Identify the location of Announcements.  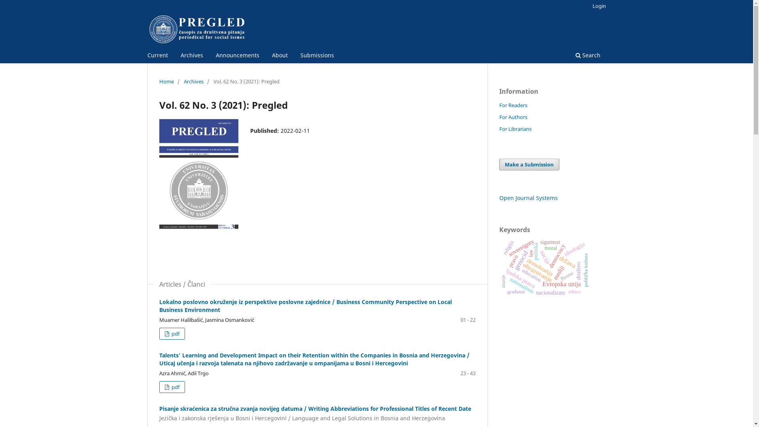
(237, 56).